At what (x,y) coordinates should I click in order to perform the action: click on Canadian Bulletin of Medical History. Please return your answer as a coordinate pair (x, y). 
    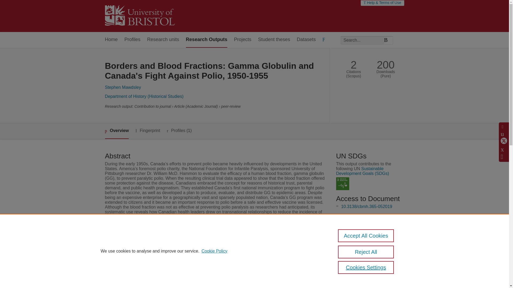
    Looking at the image, I should click on (213, 242).